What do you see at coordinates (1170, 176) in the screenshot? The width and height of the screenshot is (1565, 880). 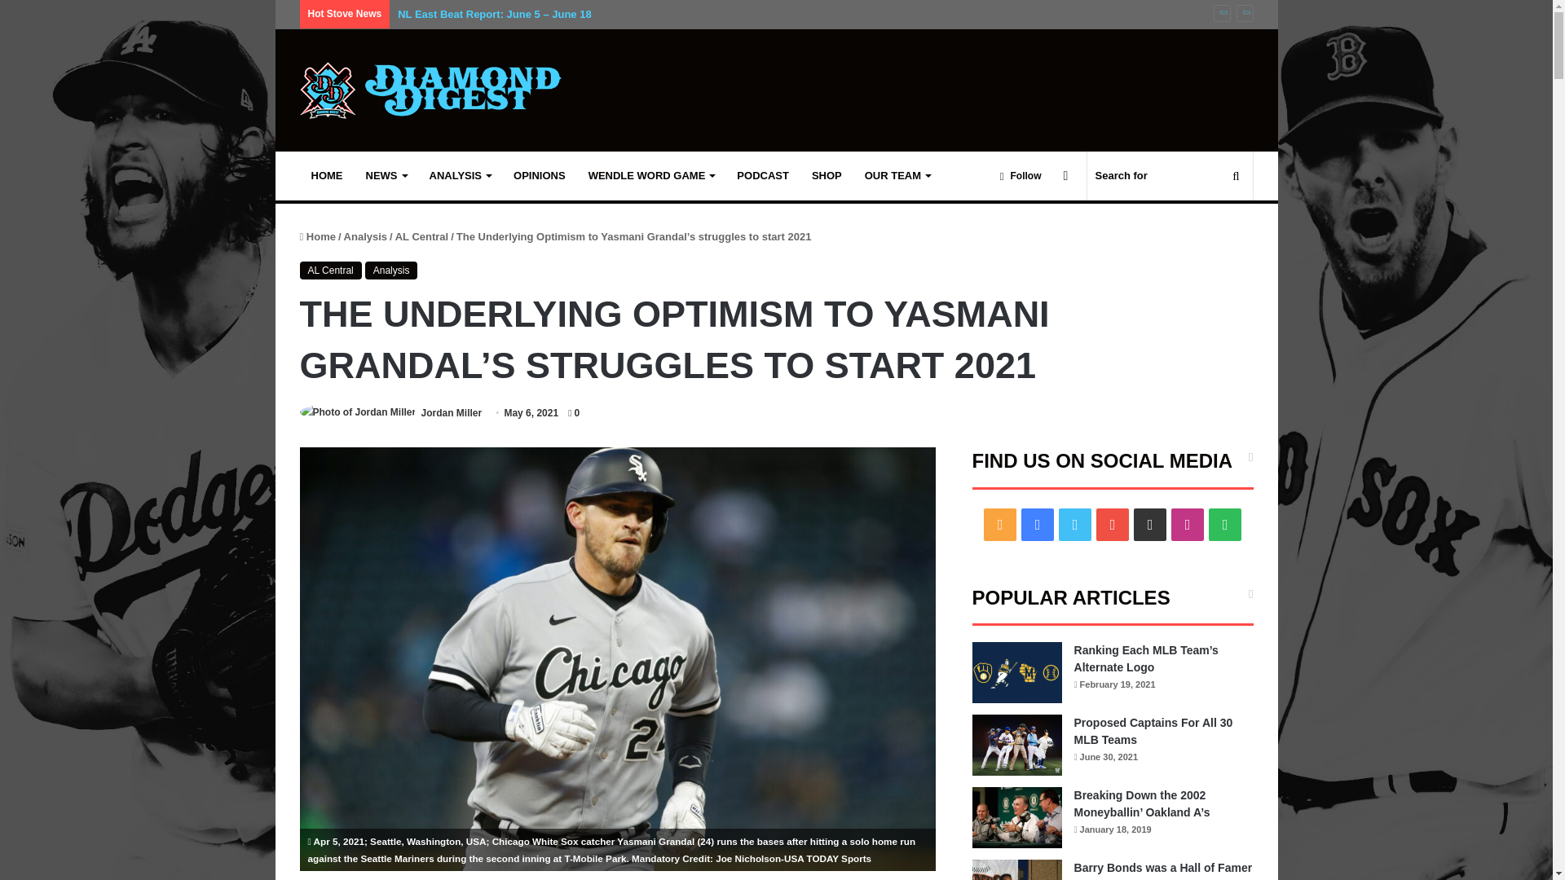 I see `Search for` at bounding box center [1170, 176].